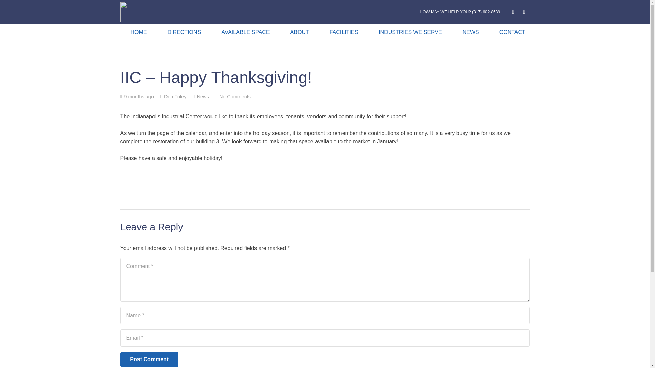 The image size is (655, 368). I want to click on NEWS, so click(471, 32).